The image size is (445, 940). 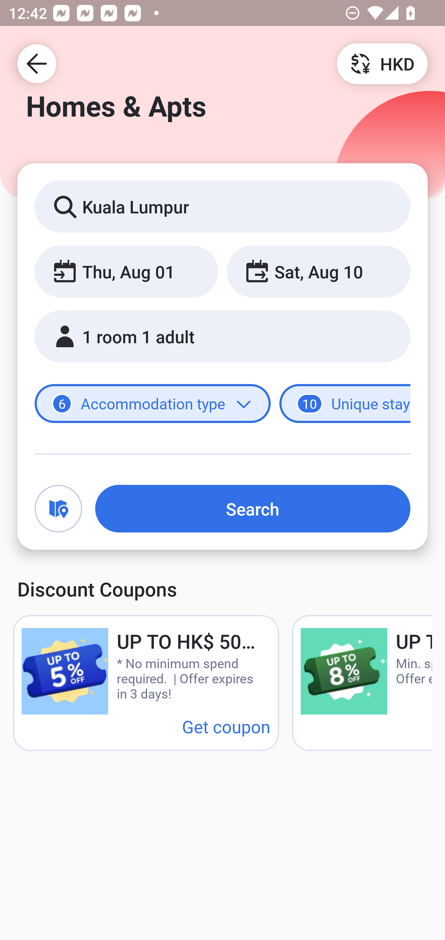 I want to click on HKD, so click(x=382, y=63).